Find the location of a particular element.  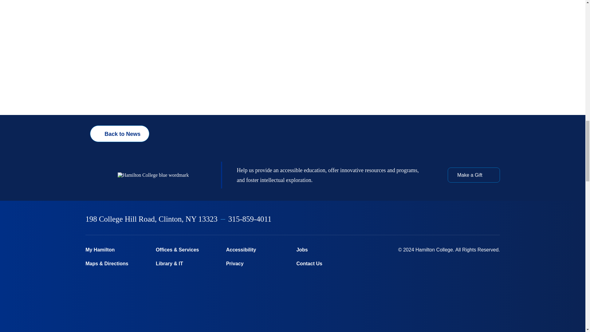

Share This is located at coordinates (184, 254).